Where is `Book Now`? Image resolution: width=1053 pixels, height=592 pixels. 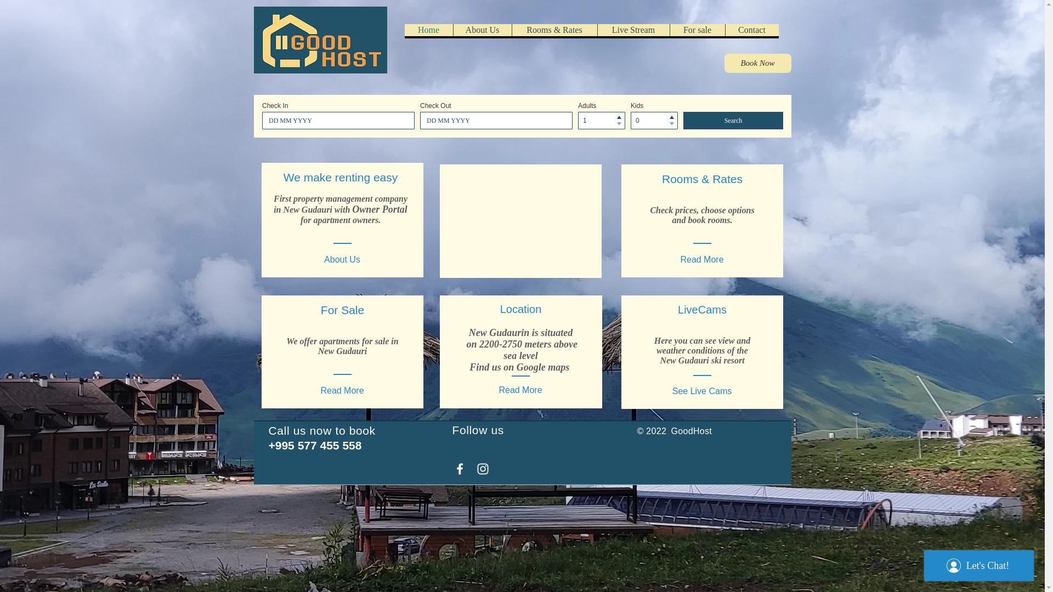
Book Now is located at coordinates (757, 63).